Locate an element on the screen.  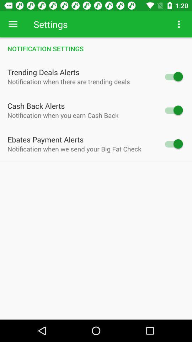
select the button which is on the top right side of the page is located at coordinates (179, 24).